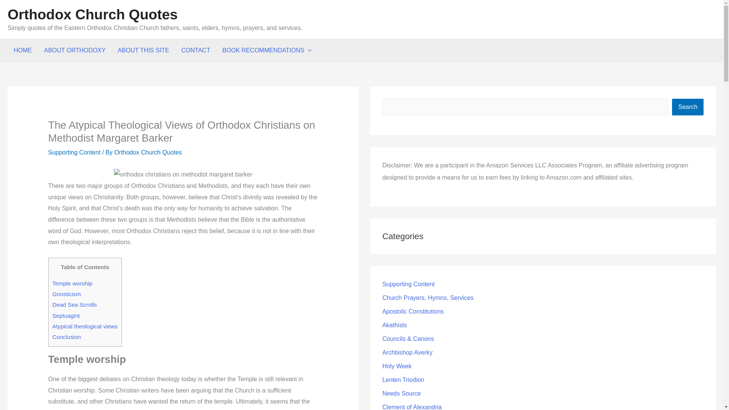  I want to click on ABOUT ORTHODOXY, so click(74, 50).